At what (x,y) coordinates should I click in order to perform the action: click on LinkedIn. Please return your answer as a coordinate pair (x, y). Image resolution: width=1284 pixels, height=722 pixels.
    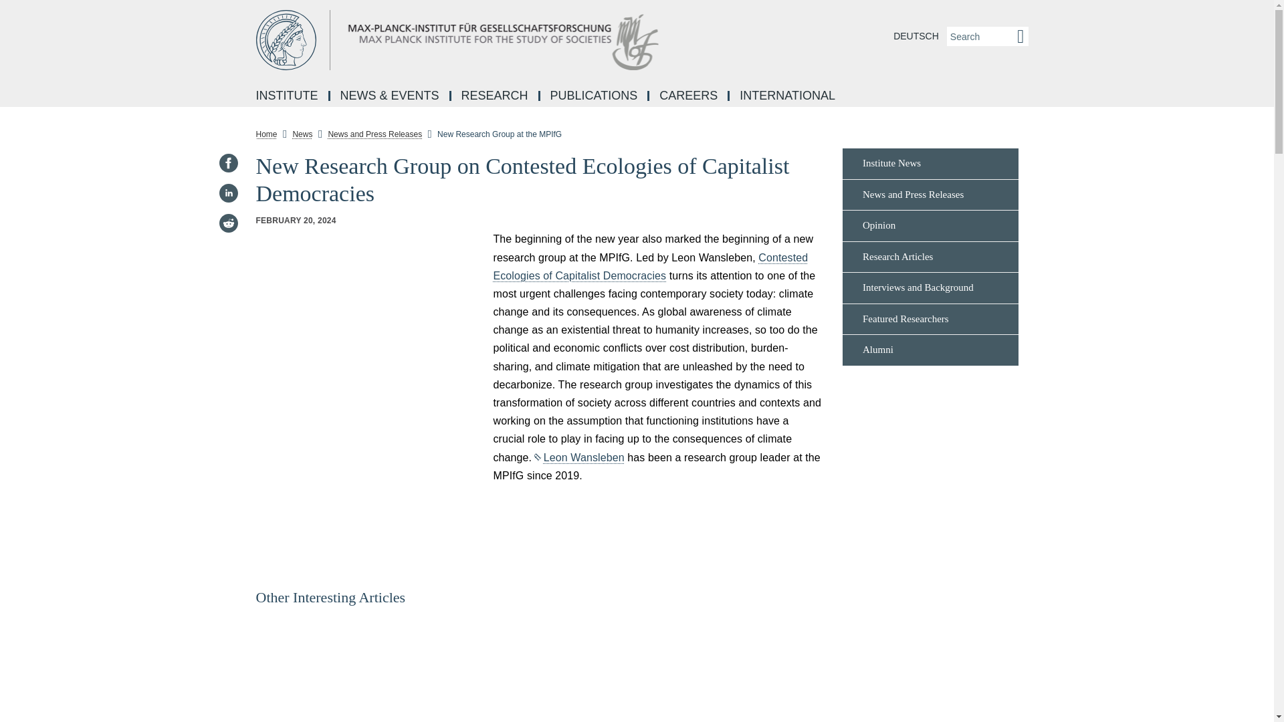
    Looking at the image, I should click on (227, 193).